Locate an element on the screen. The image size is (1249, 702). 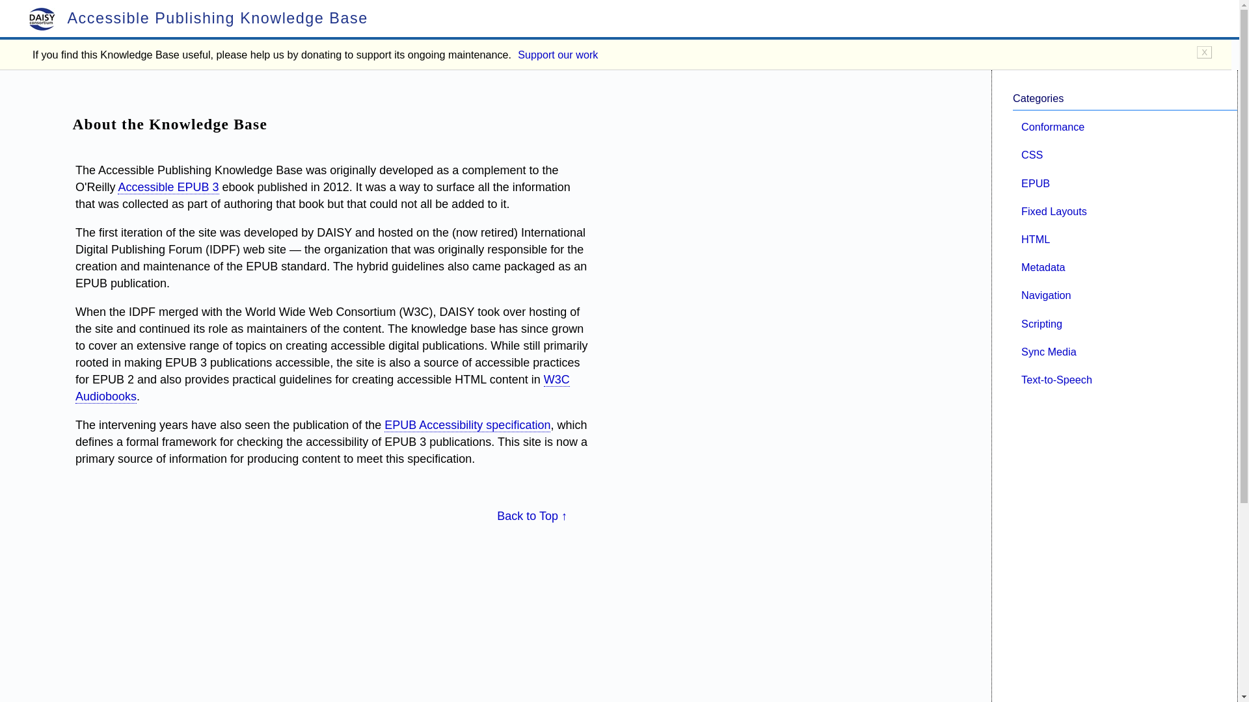
W3C Audiobooks is located at coordinates (322, 388).